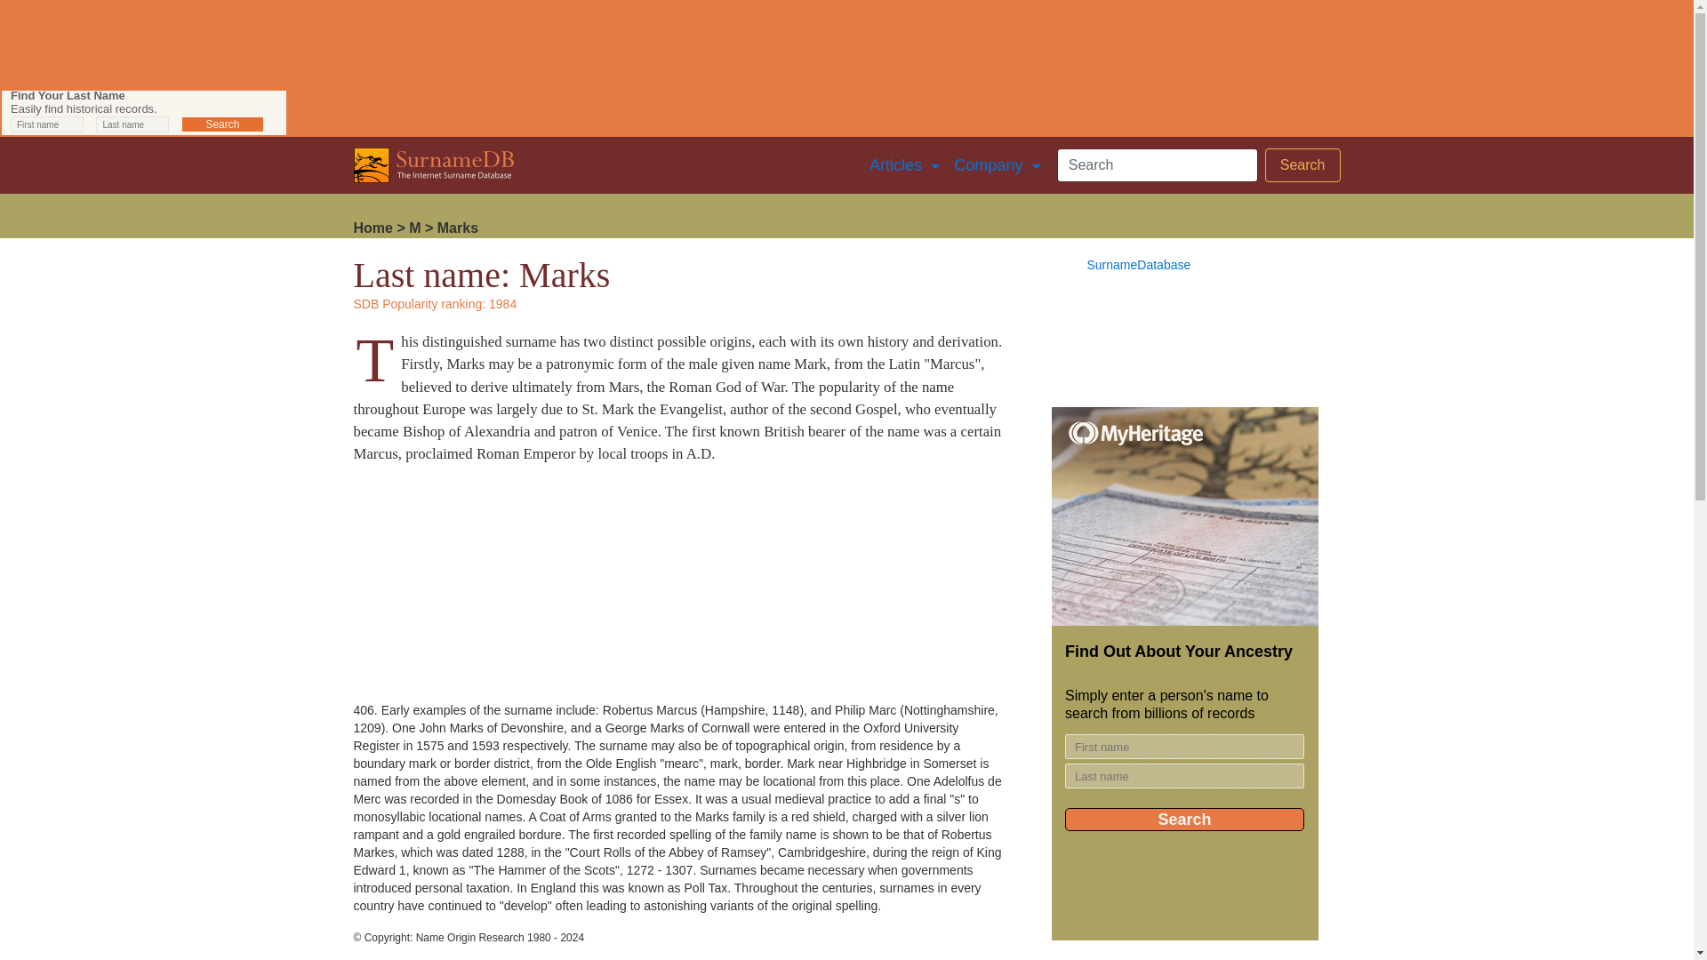  What do you see at coordinates (487, 590) in the screenshot?
I see `3rd party ad content` at bounding box center [487, 590].